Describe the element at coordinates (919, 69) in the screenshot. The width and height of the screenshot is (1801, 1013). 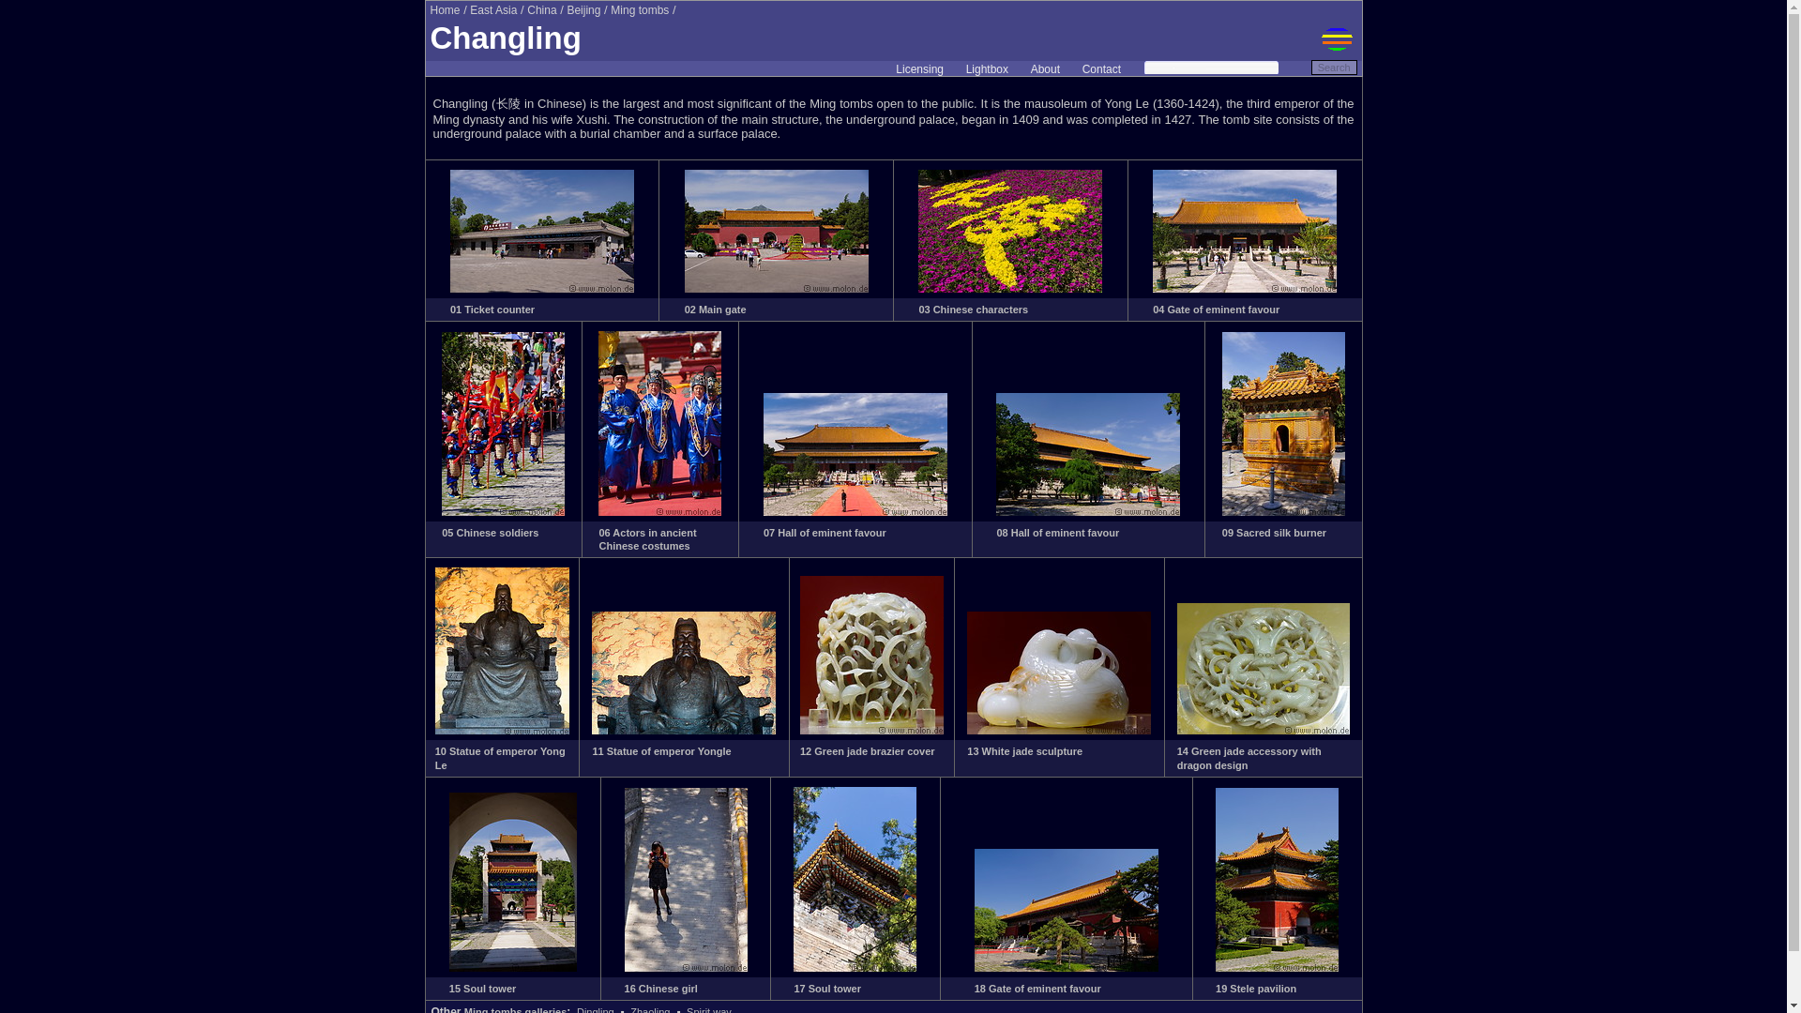
I see `Information on how to license images` at that location.